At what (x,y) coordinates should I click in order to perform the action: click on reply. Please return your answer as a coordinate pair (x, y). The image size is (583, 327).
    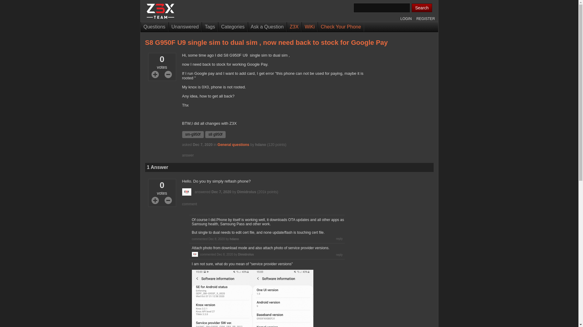
    Looking at the image, I should click on (339, 254).